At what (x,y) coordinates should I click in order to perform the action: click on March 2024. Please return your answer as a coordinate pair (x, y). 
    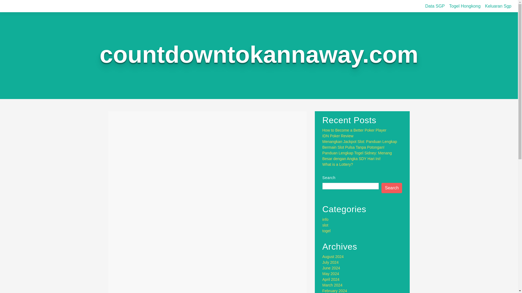
    Looking at the image, I should click on (332, 285).